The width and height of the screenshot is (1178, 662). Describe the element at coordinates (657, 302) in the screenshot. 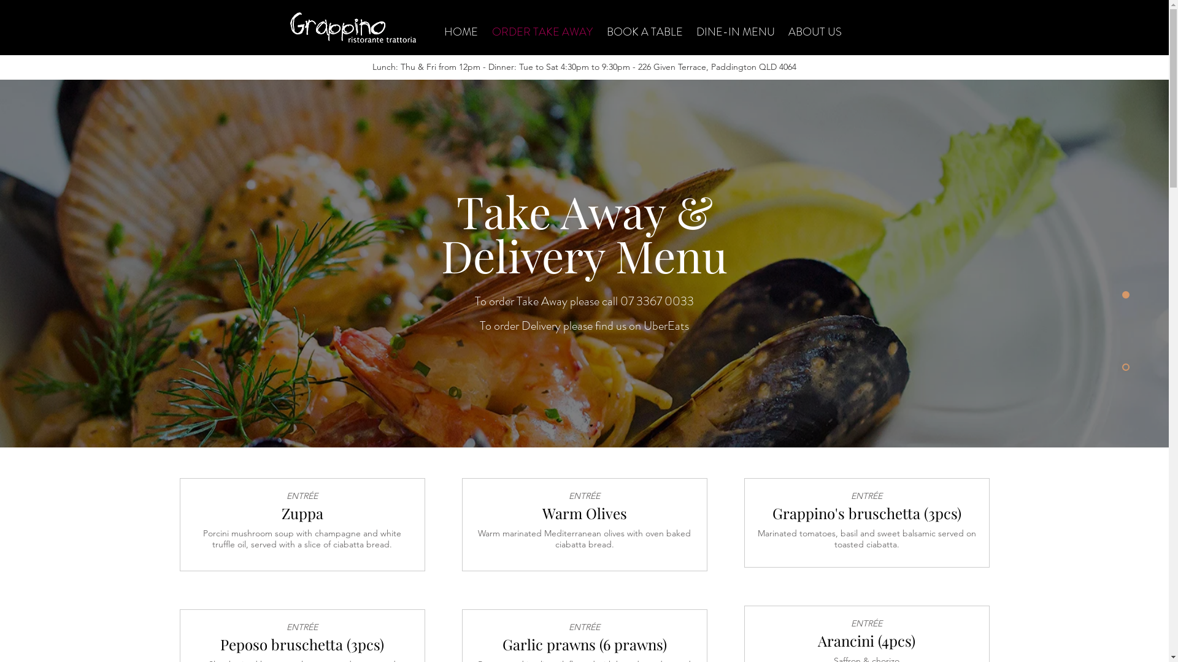

I see `07 3367 0033` at that location.